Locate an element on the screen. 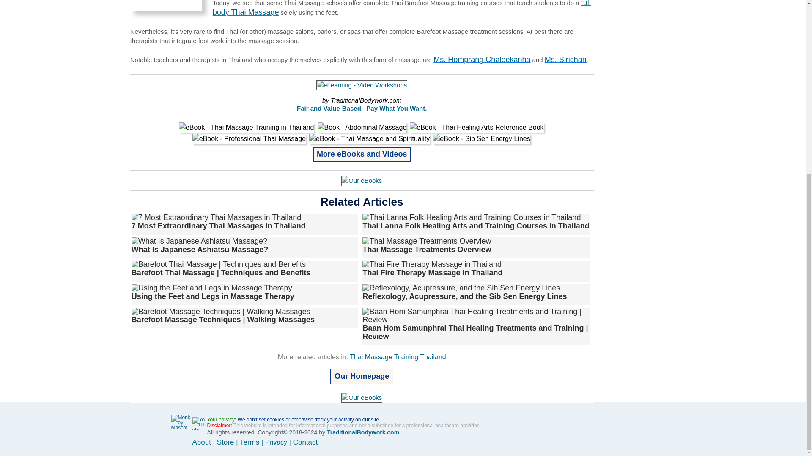 The image size is (812, 456). More eBooks and Videos is located at coordinates (362, 154).